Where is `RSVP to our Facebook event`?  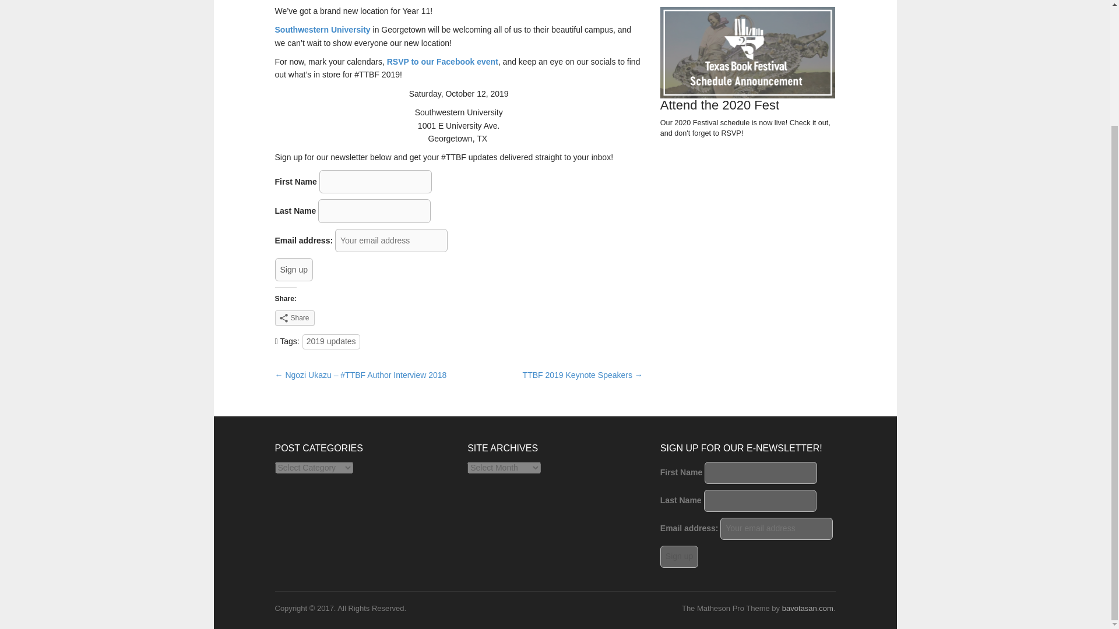
RSVP to our Facebook event is located at coordinates (442, 62).